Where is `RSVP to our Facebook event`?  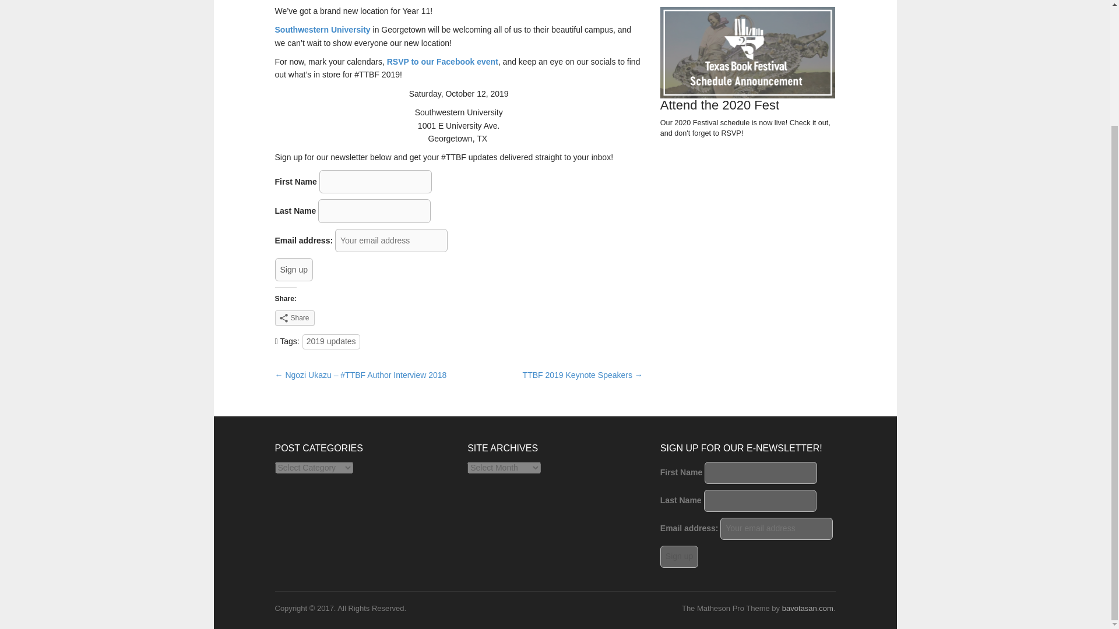
RSVP to our Facebook event is located at coordinates (442, 62).